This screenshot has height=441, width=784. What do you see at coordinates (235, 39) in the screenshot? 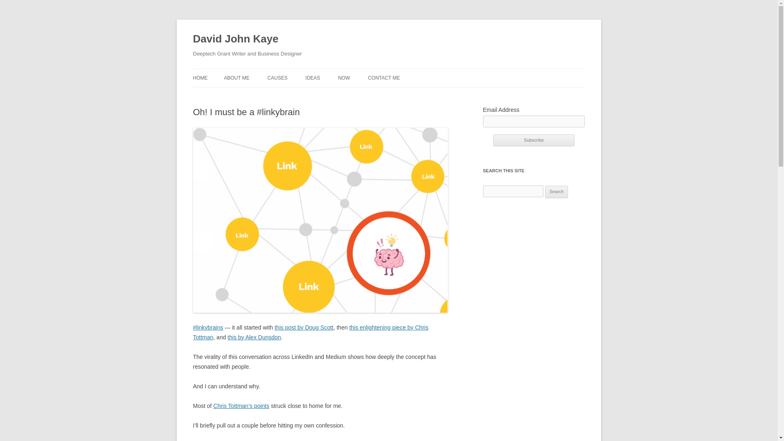
I see `David John Kaye` at bounding box center [235, 39].